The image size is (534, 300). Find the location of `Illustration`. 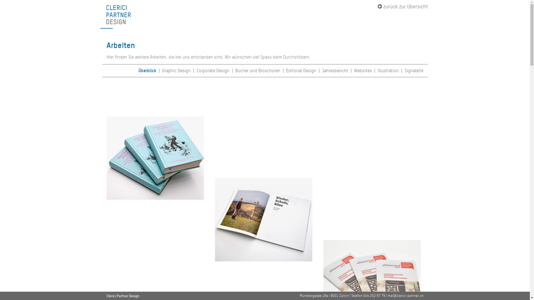

Illustration is located at coordinates (388, 71).